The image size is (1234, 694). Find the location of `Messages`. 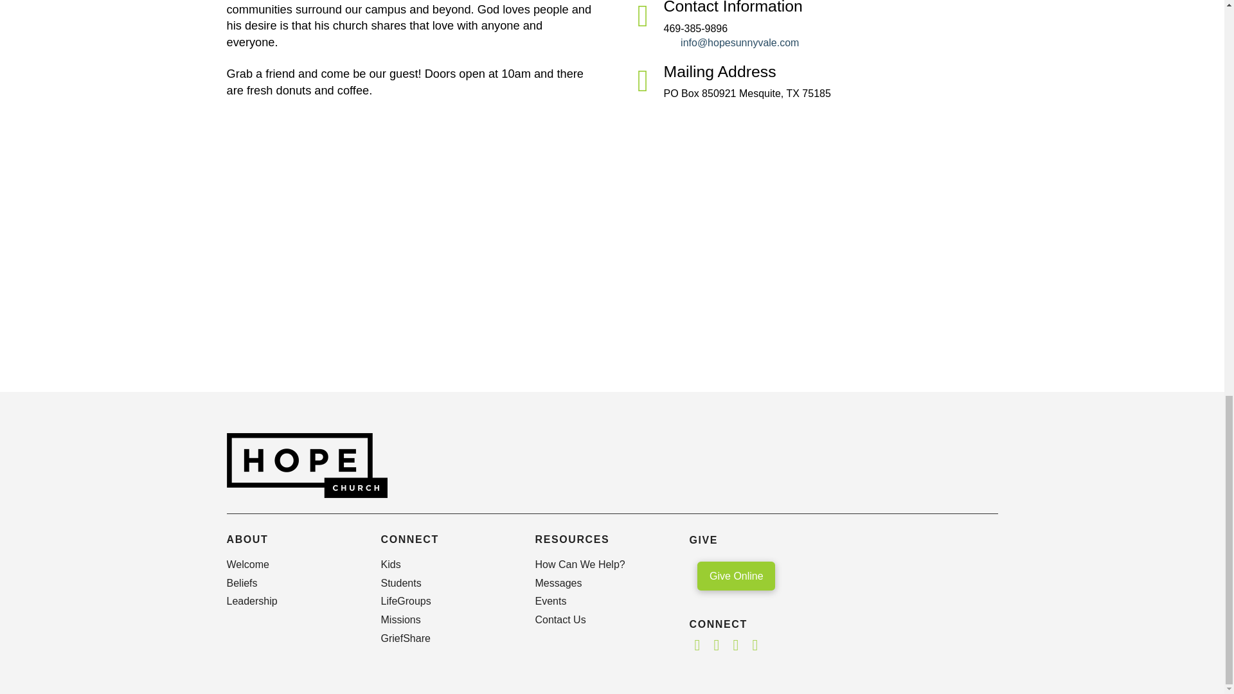

Messages is located at coordinates (602, 583).